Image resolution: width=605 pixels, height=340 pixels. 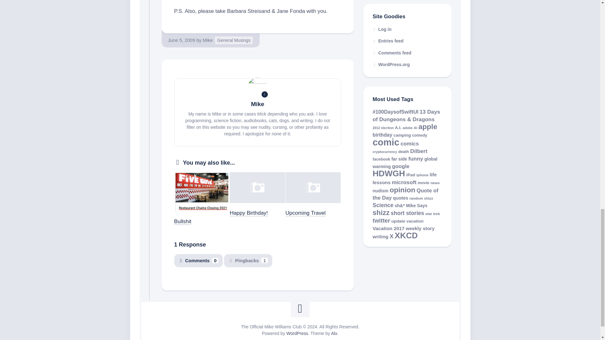 I want to click on Pingbacks1, so click(x=248, y=261).